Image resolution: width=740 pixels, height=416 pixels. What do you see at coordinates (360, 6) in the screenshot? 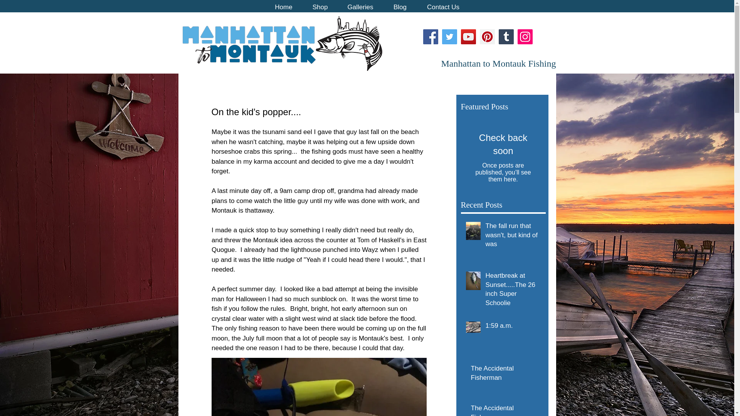
I see `Galleries` at bounding box center [360, 6].